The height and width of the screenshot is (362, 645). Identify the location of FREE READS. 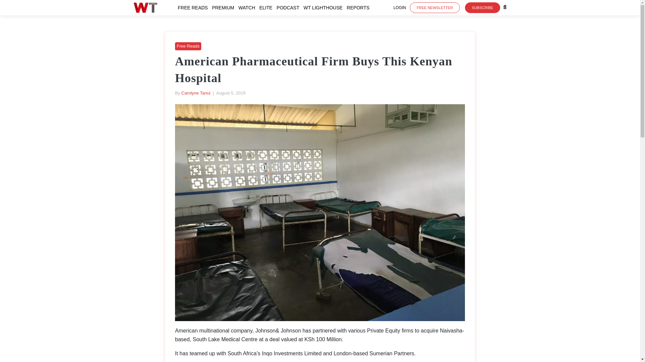
(194, 8).